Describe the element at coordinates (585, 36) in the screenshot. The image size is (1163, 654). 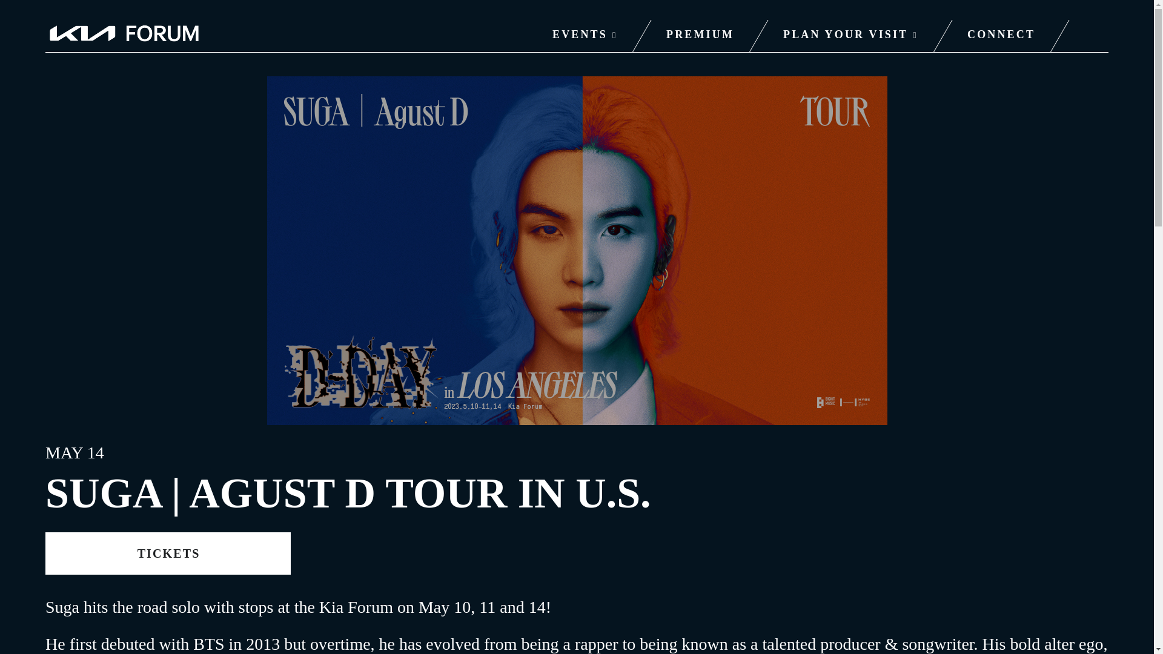
I see `EVENTS` at that location.